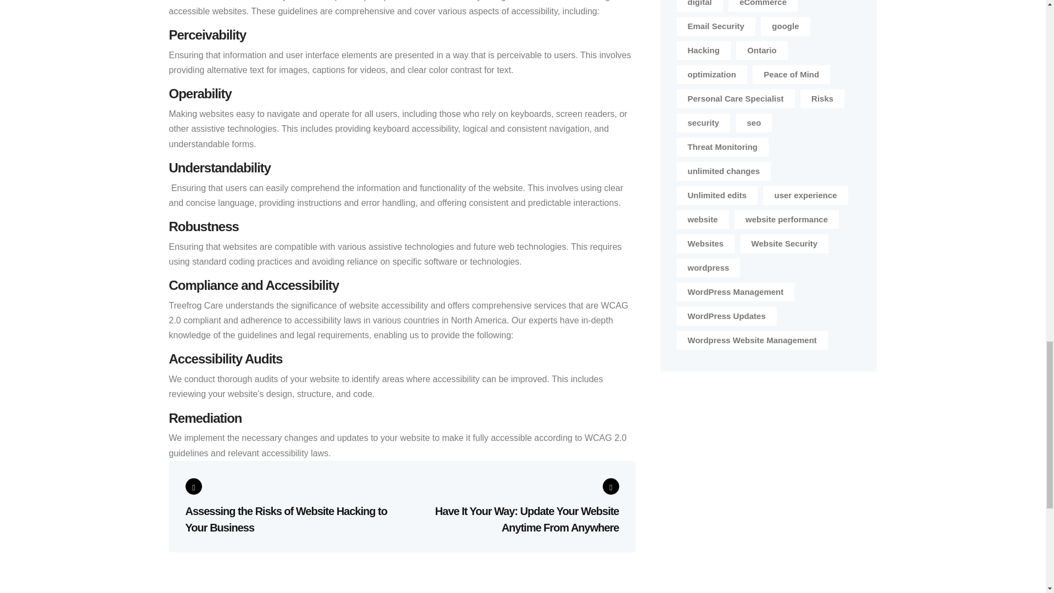  I want to click on Assessing the Risks of Website Hacking to Your Business, so click(289, 507).